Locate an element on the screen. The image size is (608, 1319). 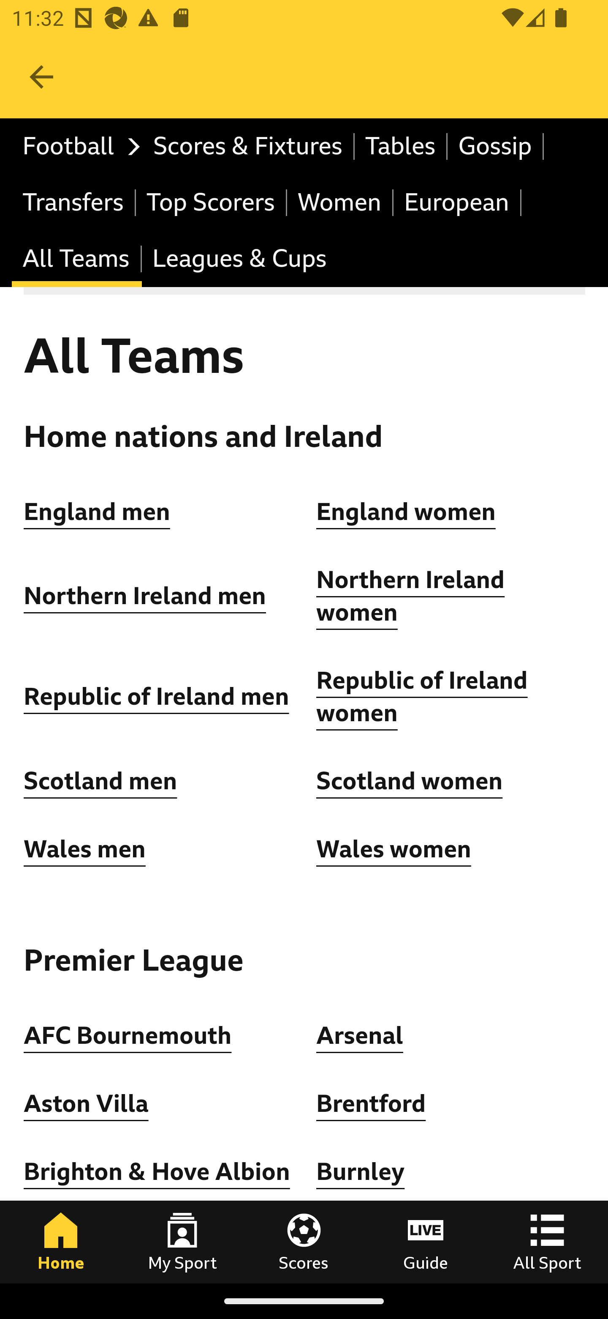
Navigate up is located at coordinates (41, 77).